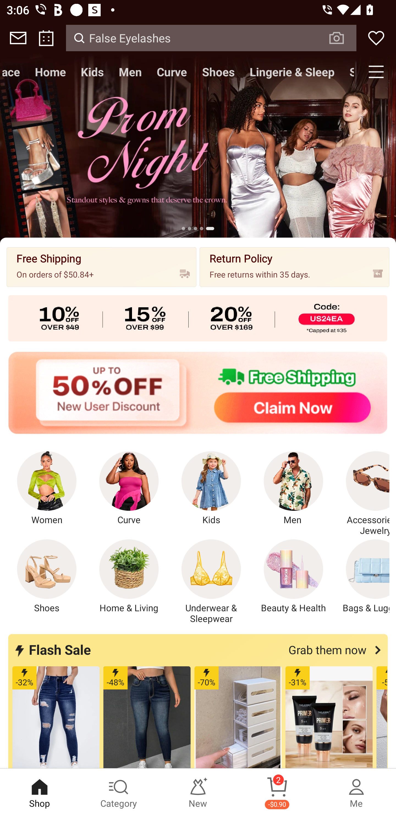 Image resolution: width=396 pixels, height=815 pixels. I want to click on Shoes, so click(47, 577).